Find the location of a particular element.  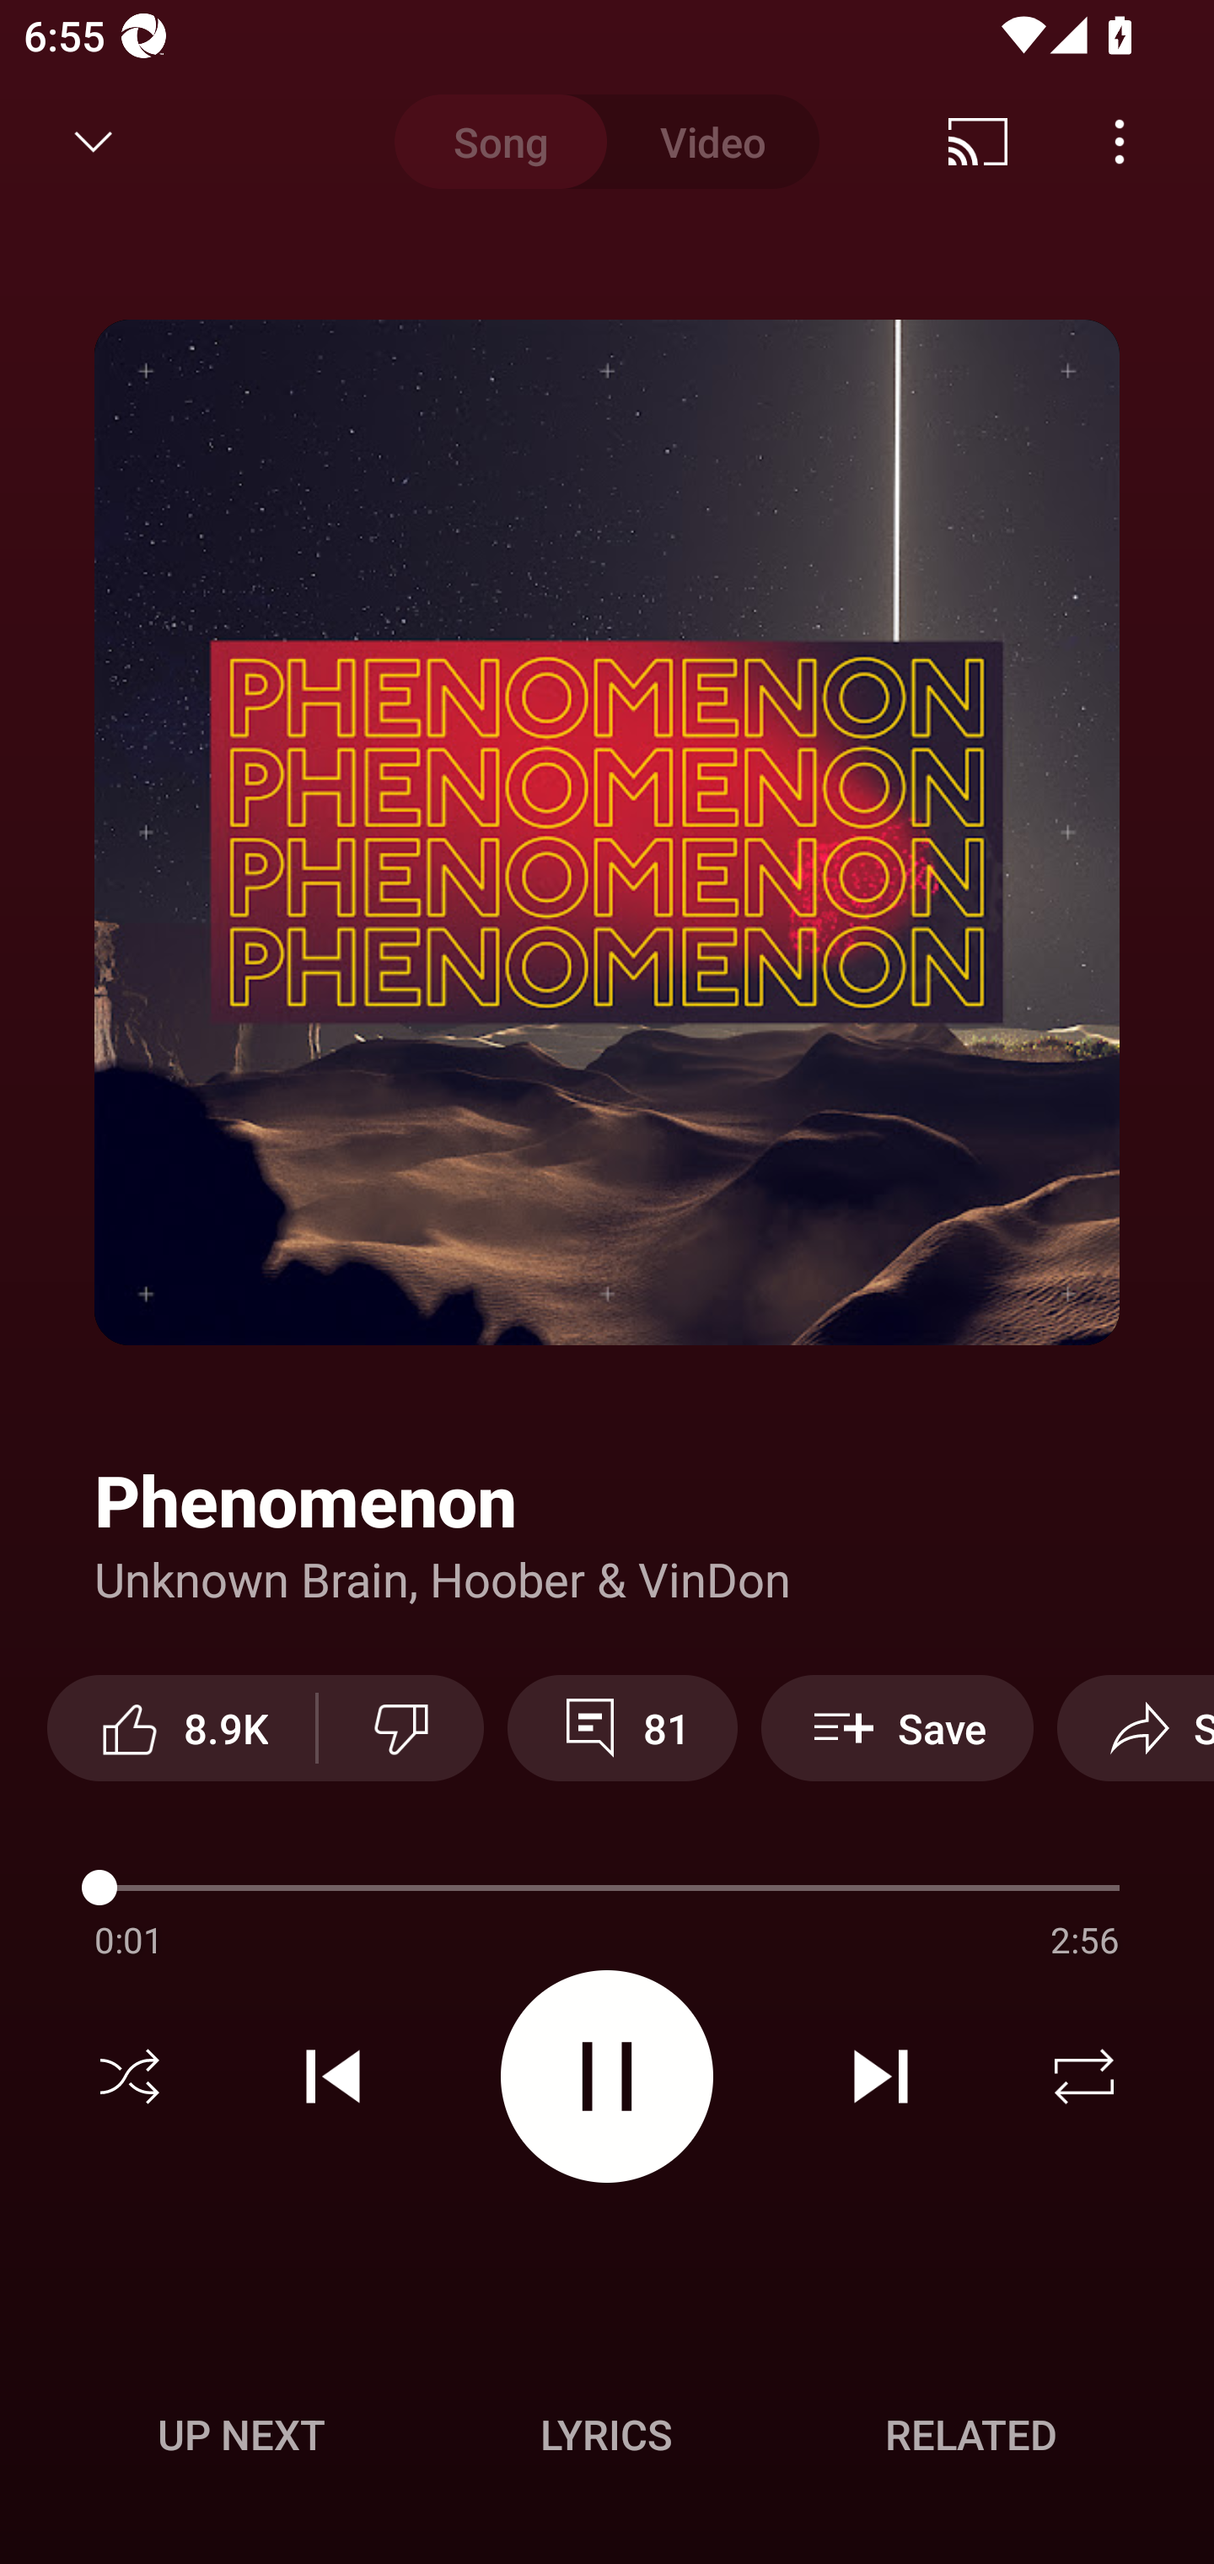

Pause video is located at coordinates (607, 2075).